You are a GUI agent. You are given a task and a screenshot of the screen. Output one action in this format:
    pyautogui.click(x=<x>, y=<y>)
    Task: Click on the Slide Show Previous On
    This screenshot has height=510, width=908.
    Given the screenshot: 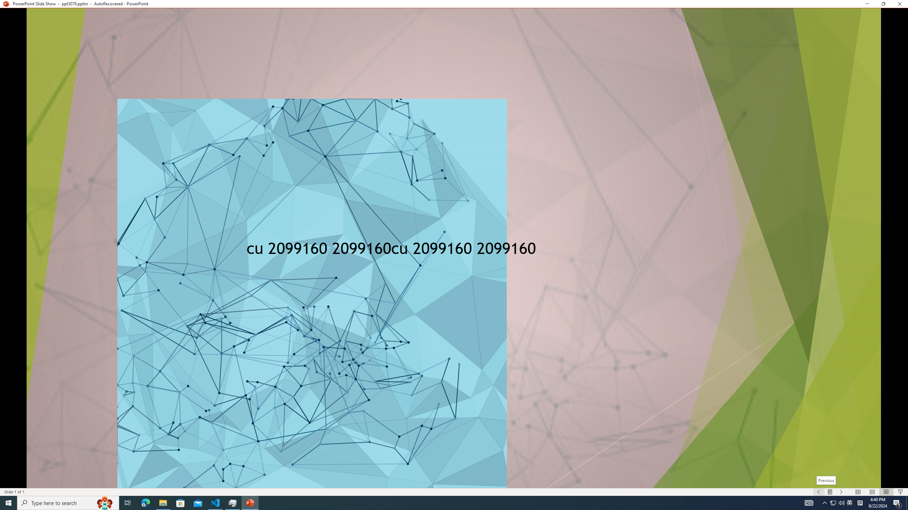 What is the action you would take?
    pyautogui.click(x=819, y=492)
    